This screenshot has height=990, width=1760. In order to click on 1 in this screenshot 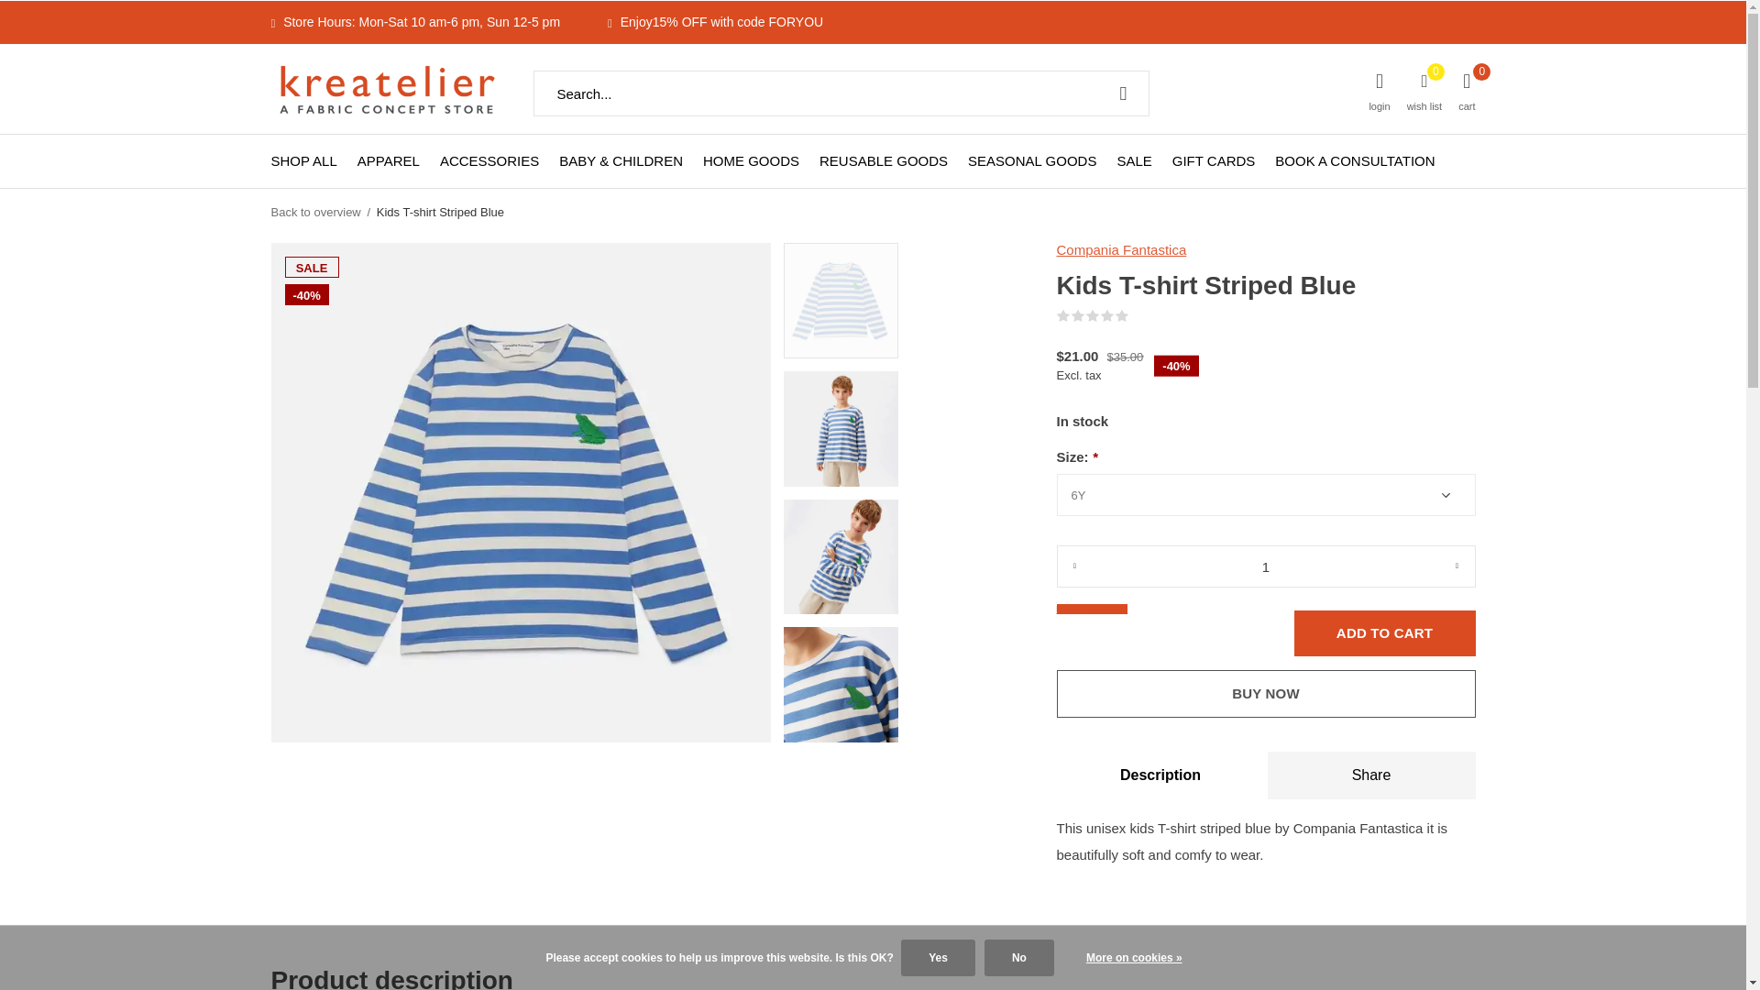, I will do `click(1265, 566)`.